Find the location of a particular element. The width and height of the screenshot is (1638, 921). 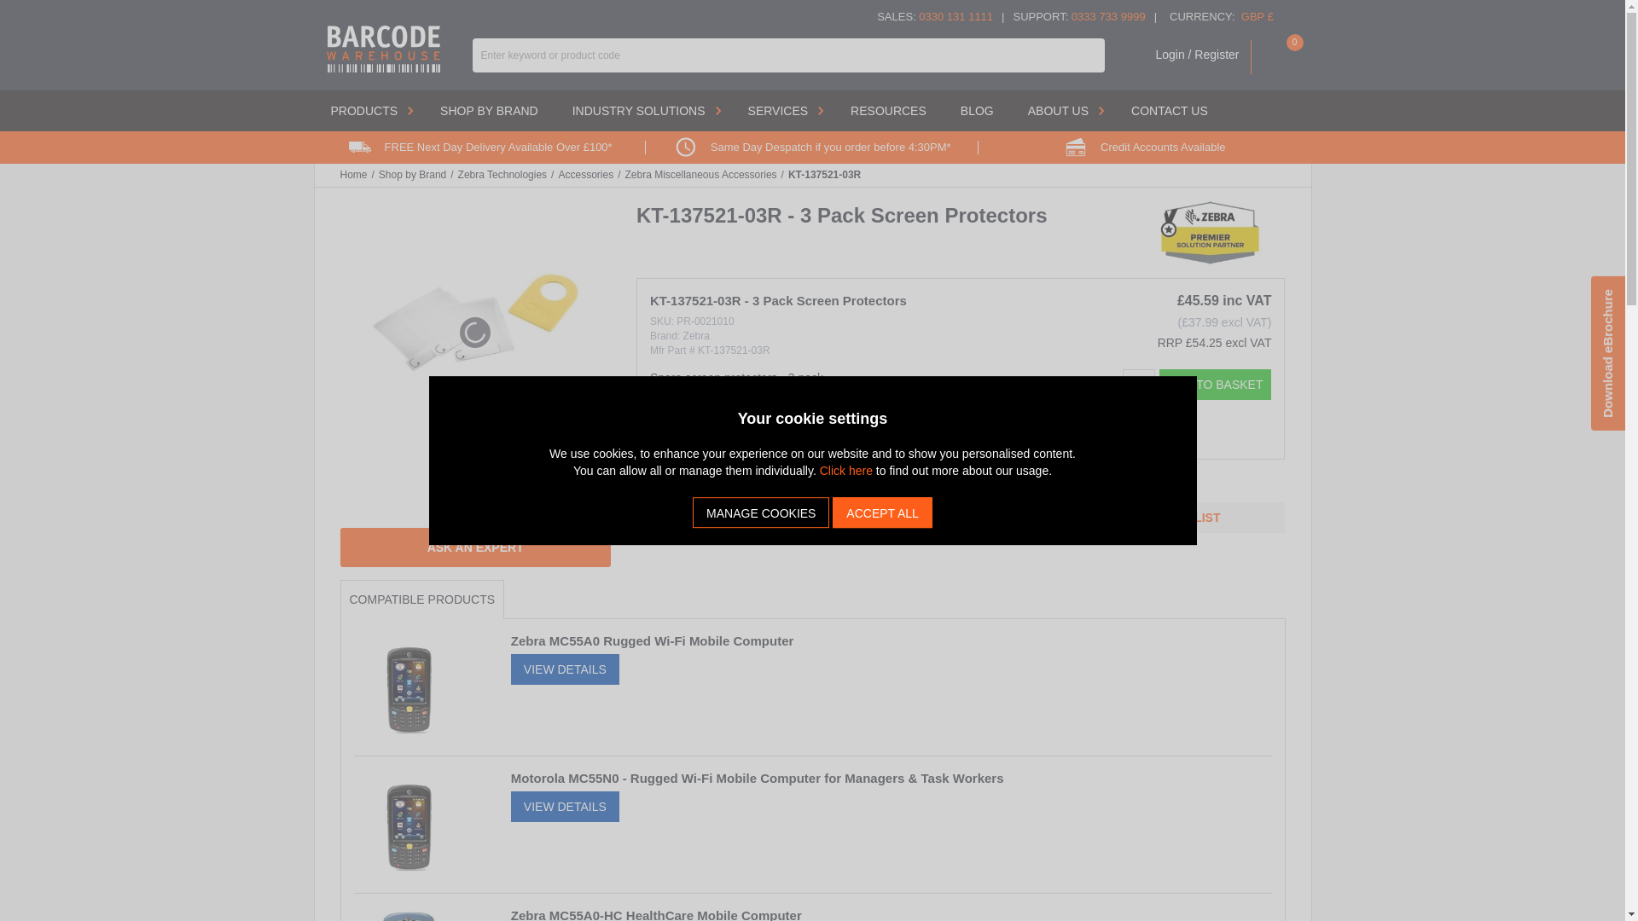

PRODUCTS is located at coordinates (369, 111).